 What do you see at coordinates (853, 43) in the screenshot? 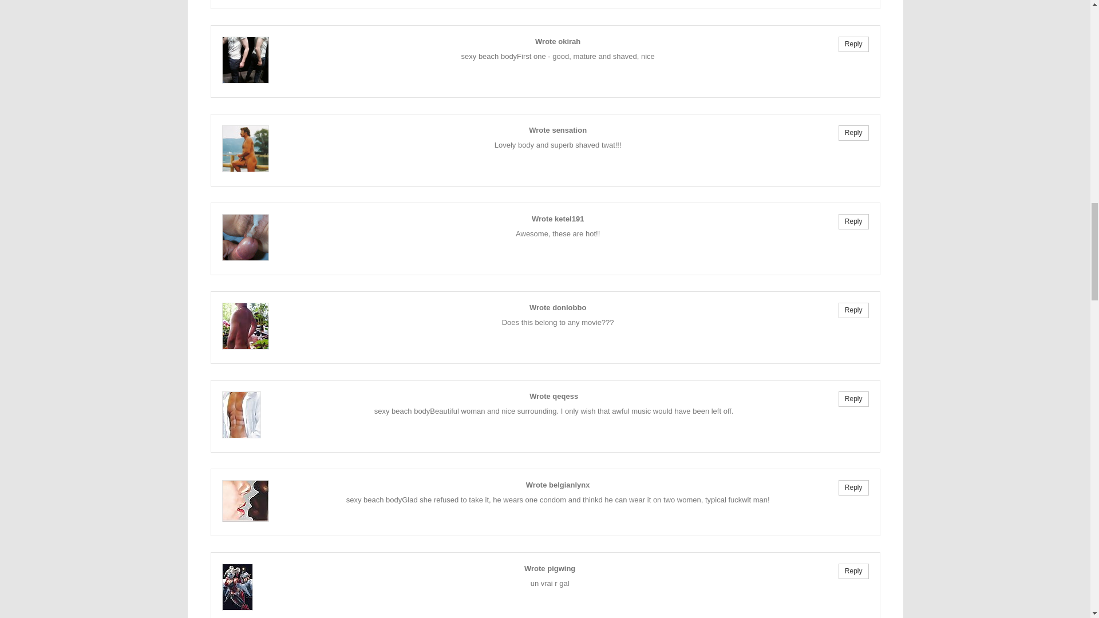
I see `Reply` at bounding box center [853, 43].